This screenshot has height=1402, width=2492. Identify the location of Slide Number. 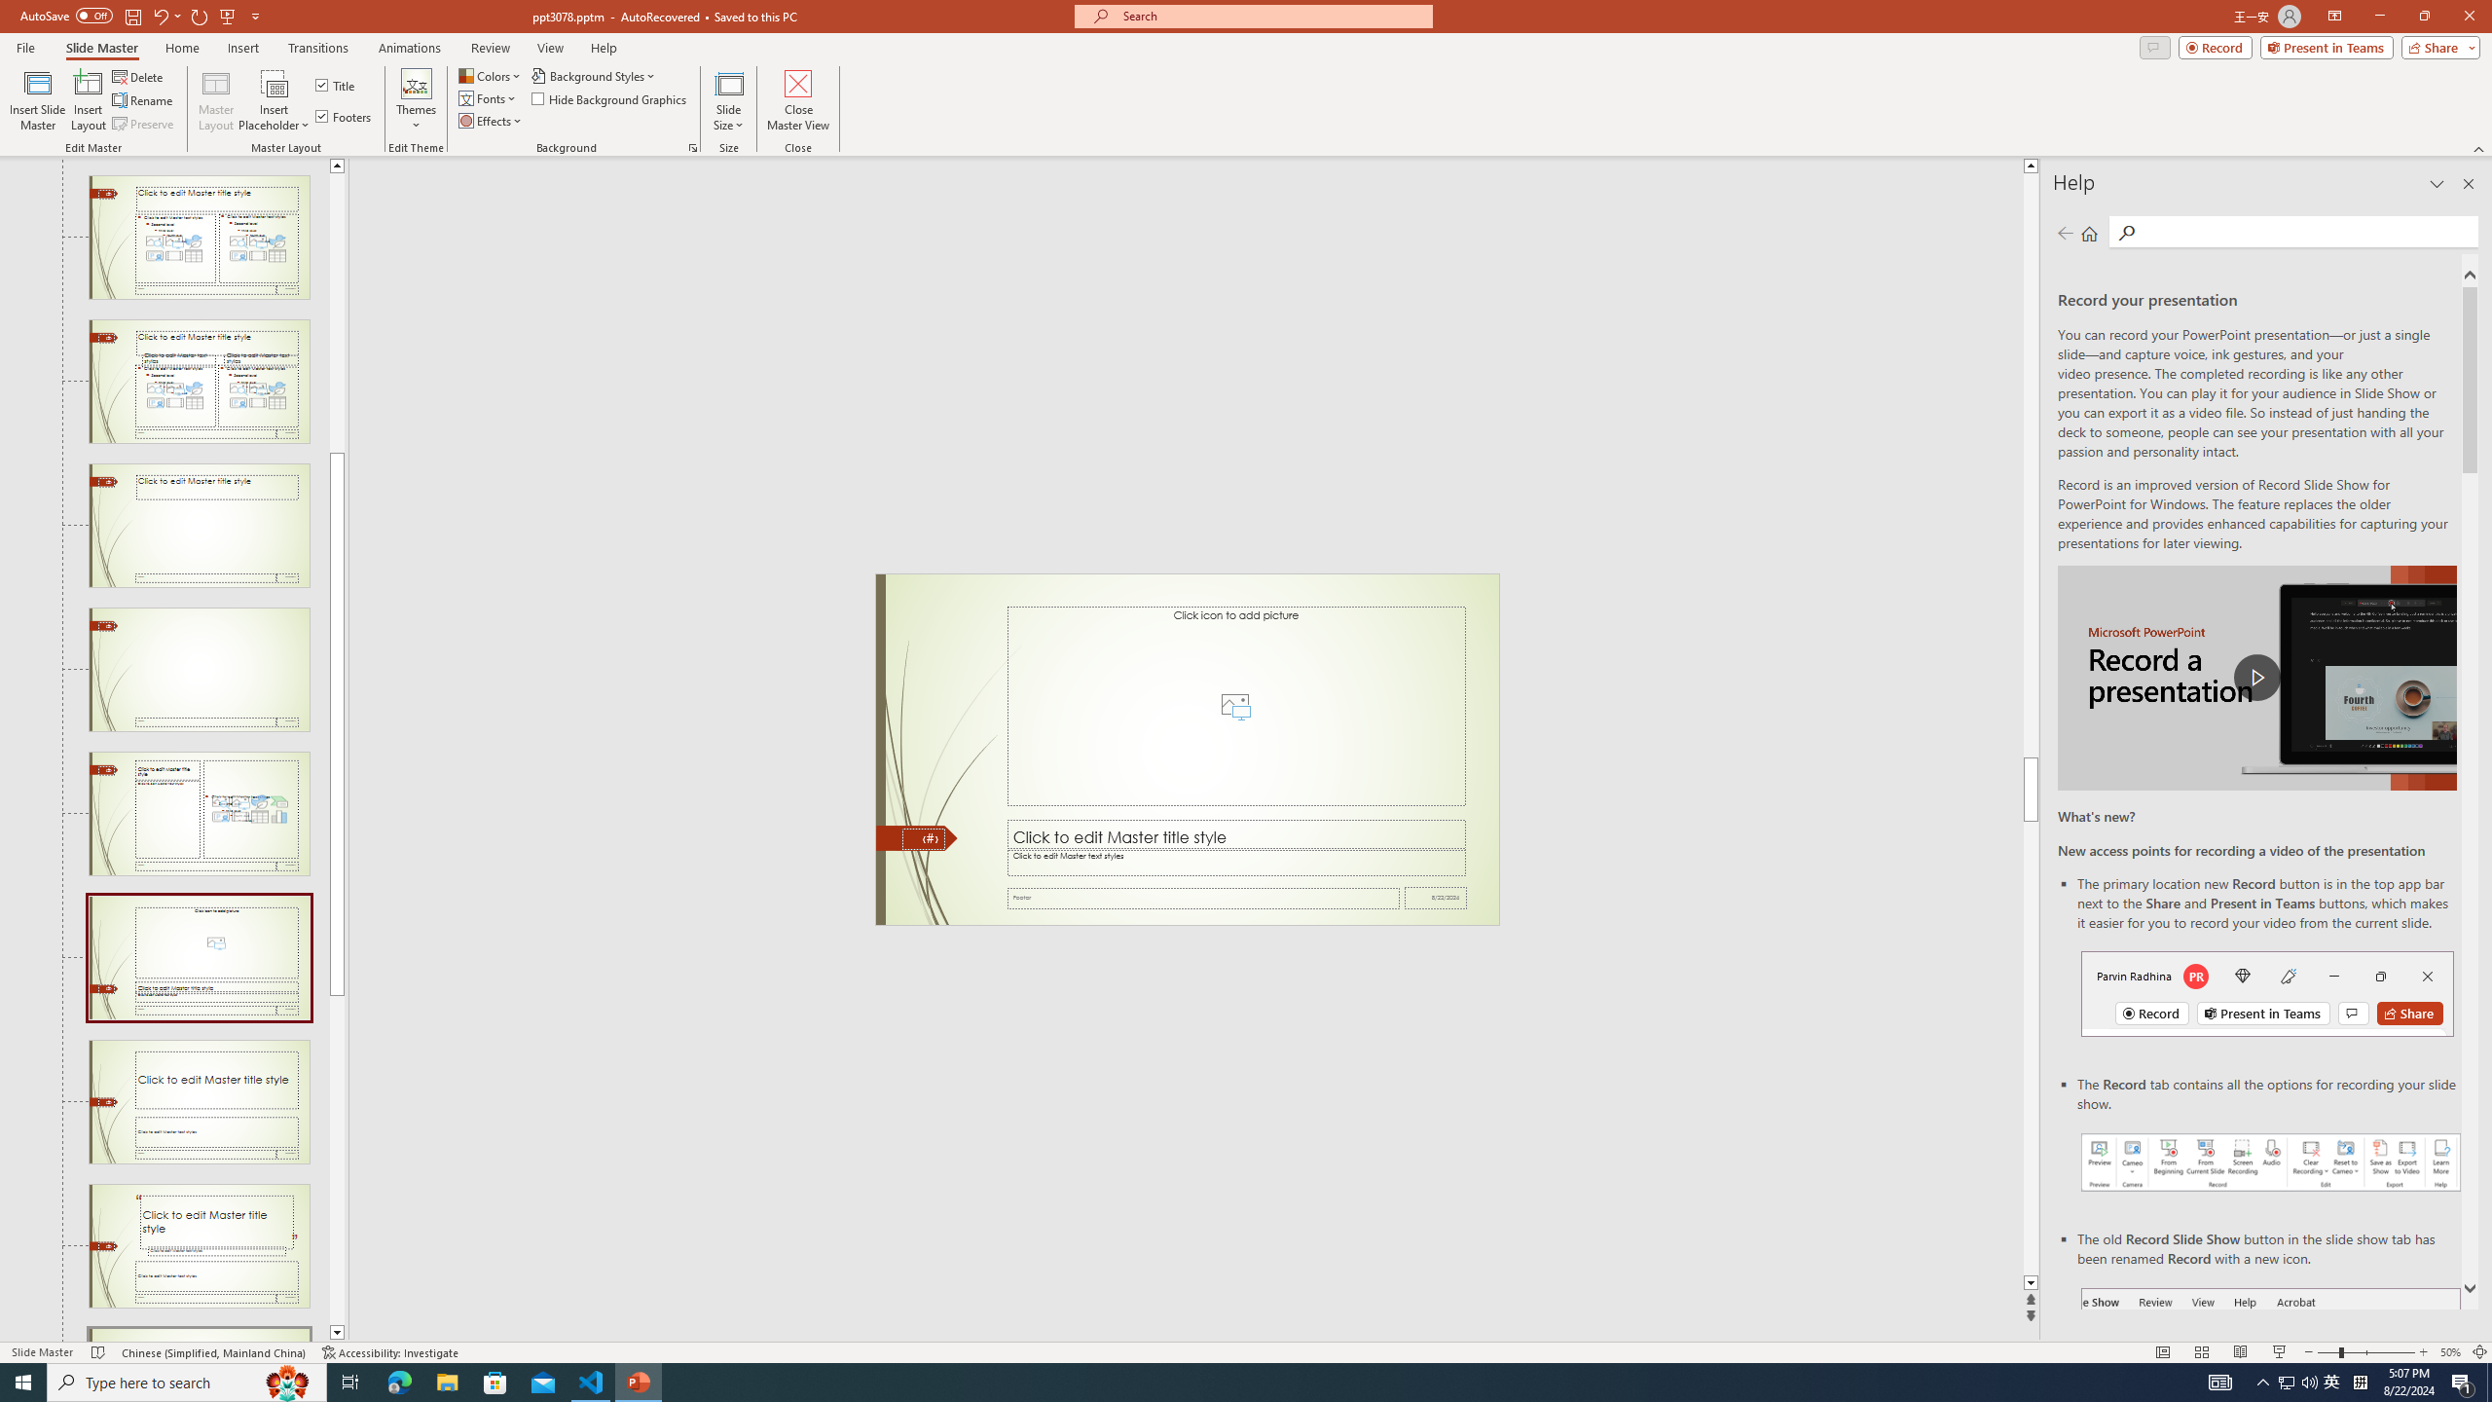
(923, 839).